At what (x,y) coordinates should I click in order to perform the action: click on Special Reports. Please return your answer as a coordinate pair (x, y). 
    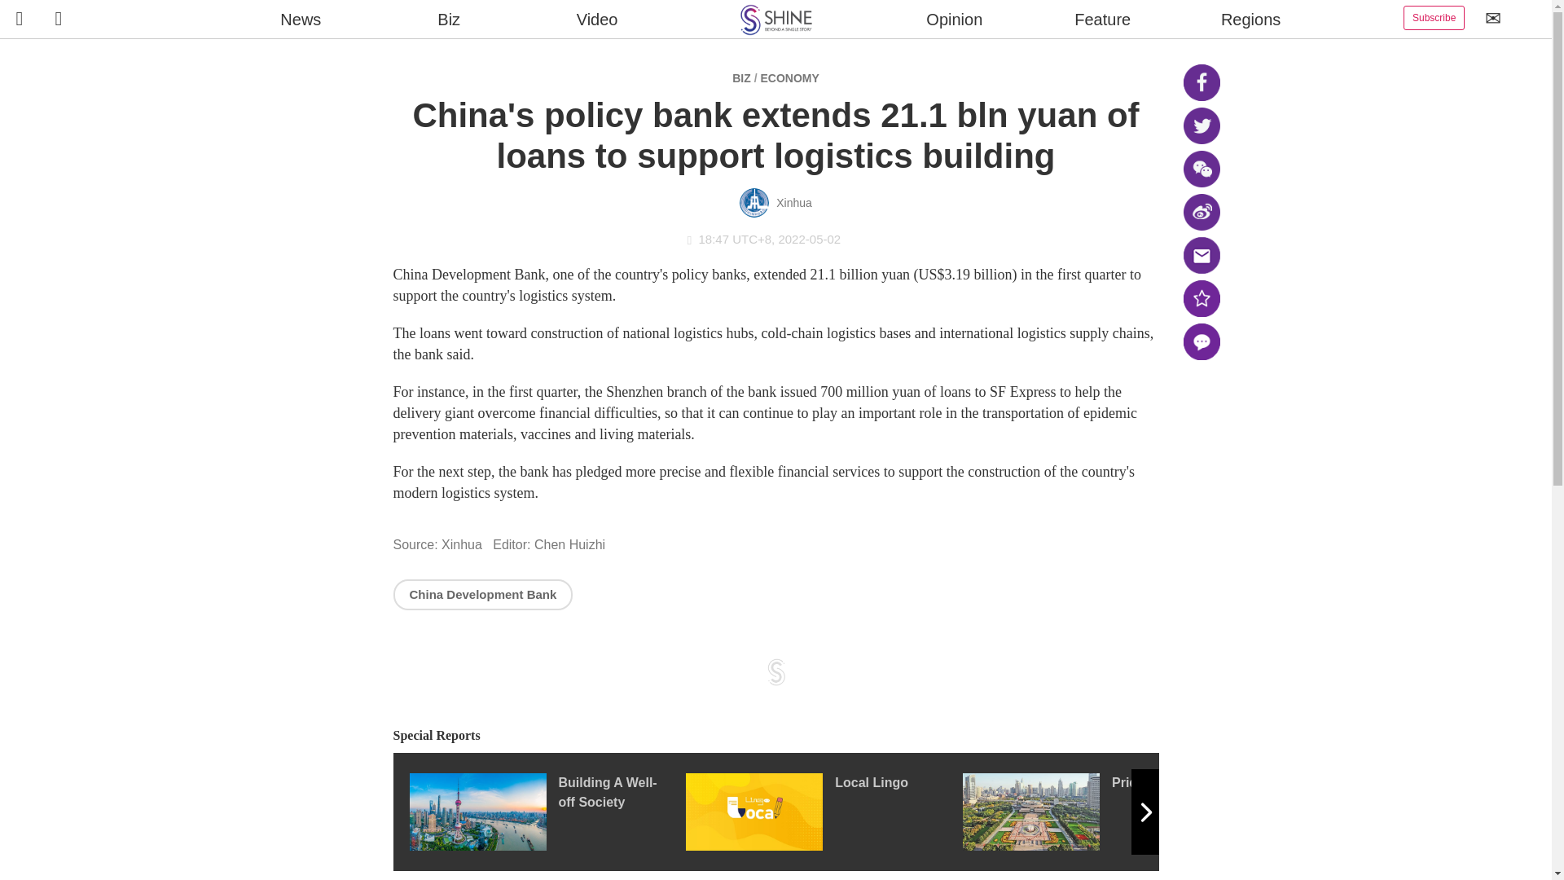
    Looking at the image, I should click on (775, 736).